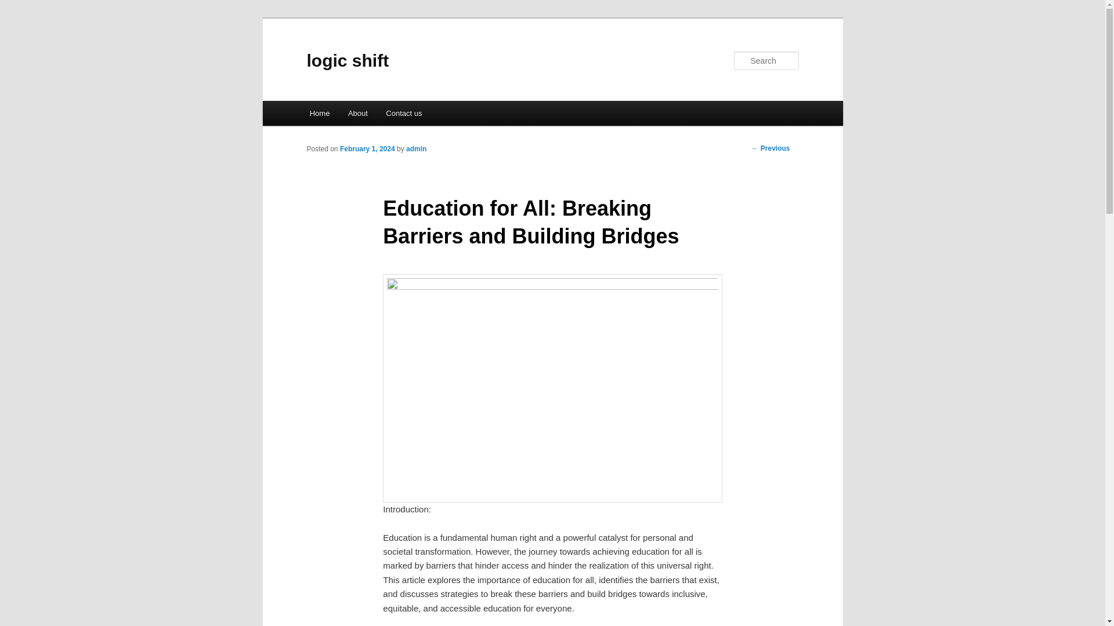 The image size is (1114, 626). What do you see at coordinates (404, 113) in the screenshot?
I see `Contact us` at bounding box center [404, 113].